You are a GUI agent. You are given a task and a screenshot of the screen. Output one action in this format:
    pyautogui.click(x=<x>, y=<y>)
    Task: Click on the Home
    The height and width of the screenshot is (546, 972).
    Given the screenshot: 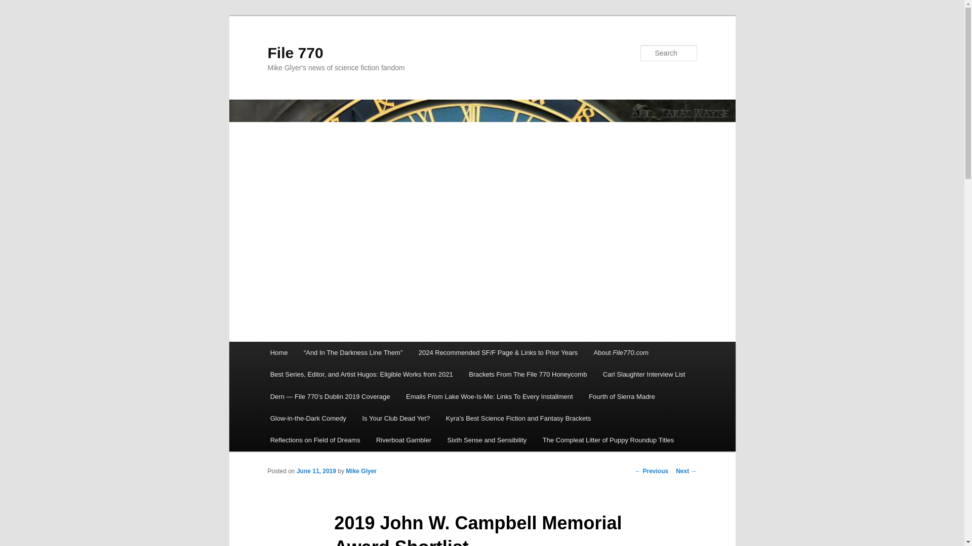 What is the action you would take?
    pyautogui.click(x=278, y=353)
    